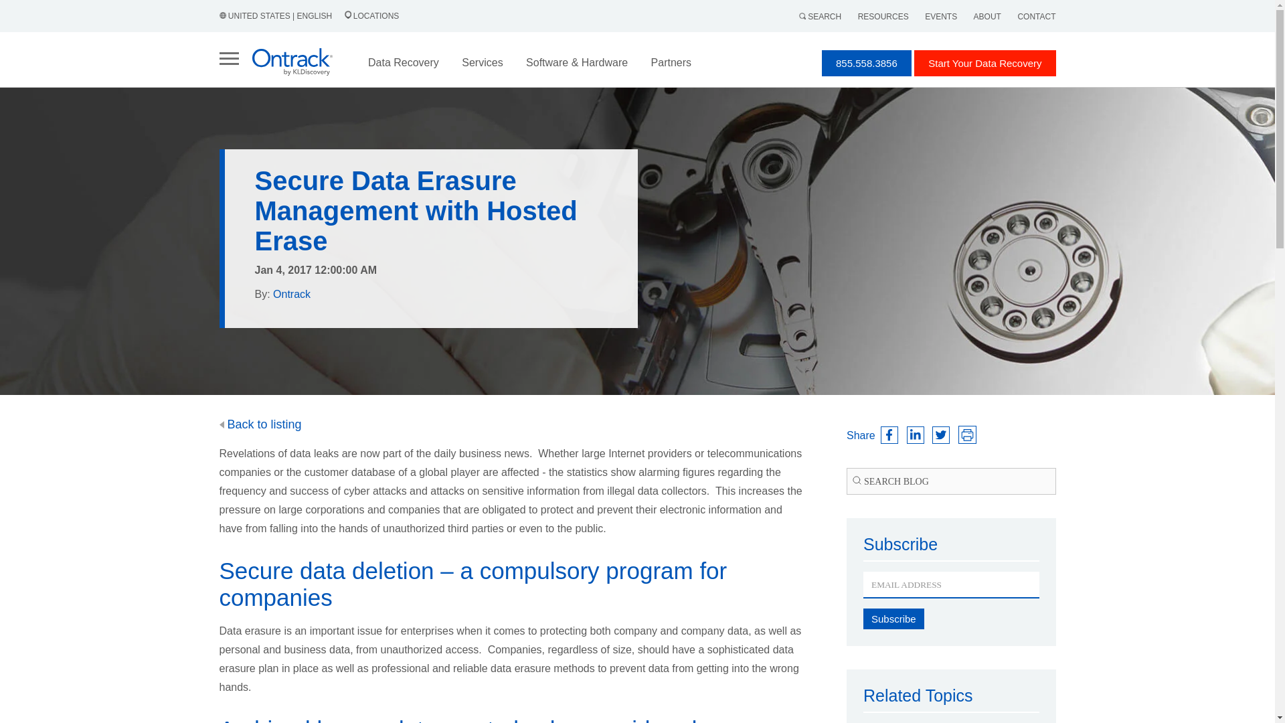 Image resolution: width=1285 pixels, height=723 pixels. I want to click on ABOUT, so click(987, 17).